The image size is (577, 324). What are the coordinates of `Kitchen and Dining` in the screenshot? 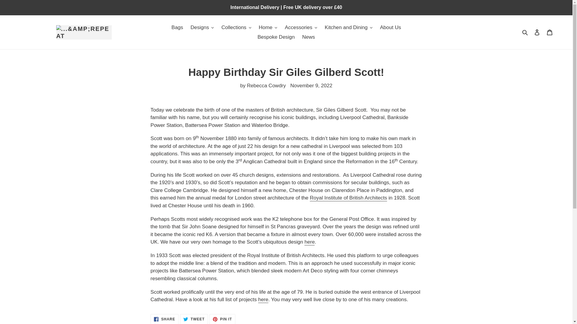 It's located at (349, 28).